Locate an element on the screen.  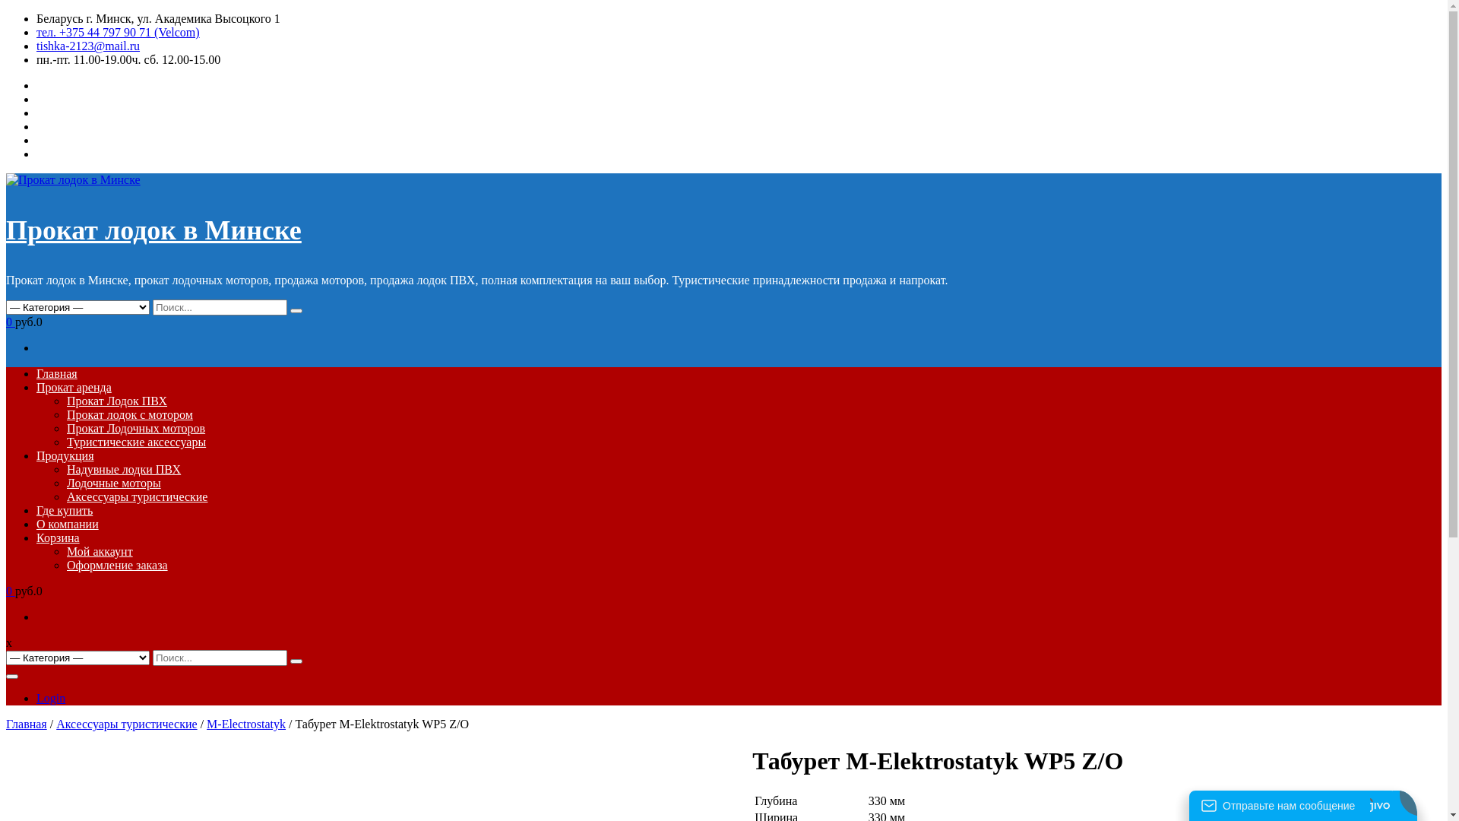
Login is located at coordinates (51, 698).